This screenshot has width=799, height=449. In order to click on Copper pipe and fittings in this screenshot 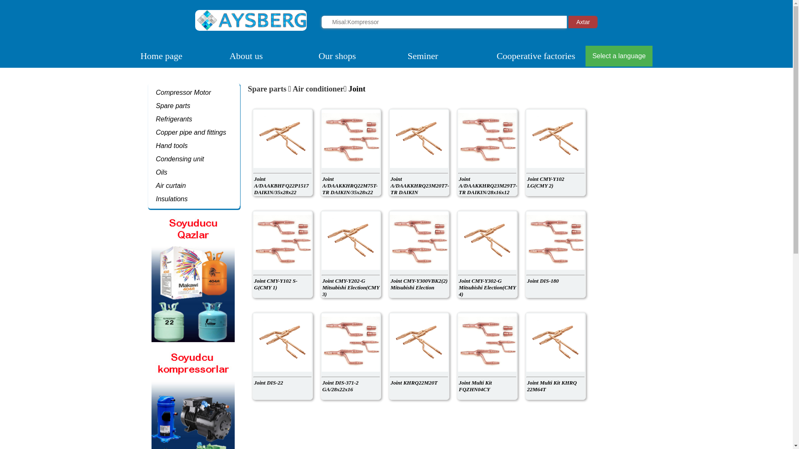, I will do `click(191, 132)`.